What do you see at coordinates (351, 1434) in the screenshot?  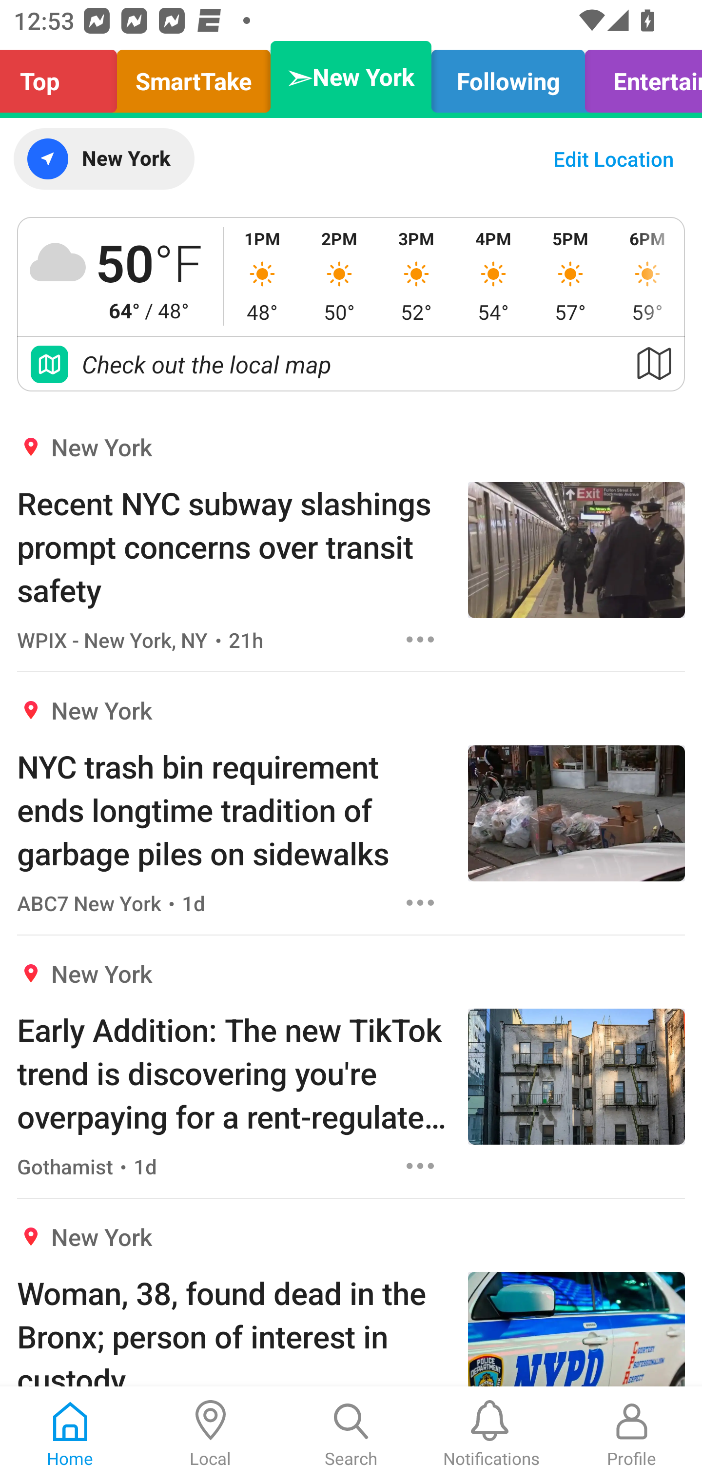 I see `Search` at bounding box center [351, 1434].